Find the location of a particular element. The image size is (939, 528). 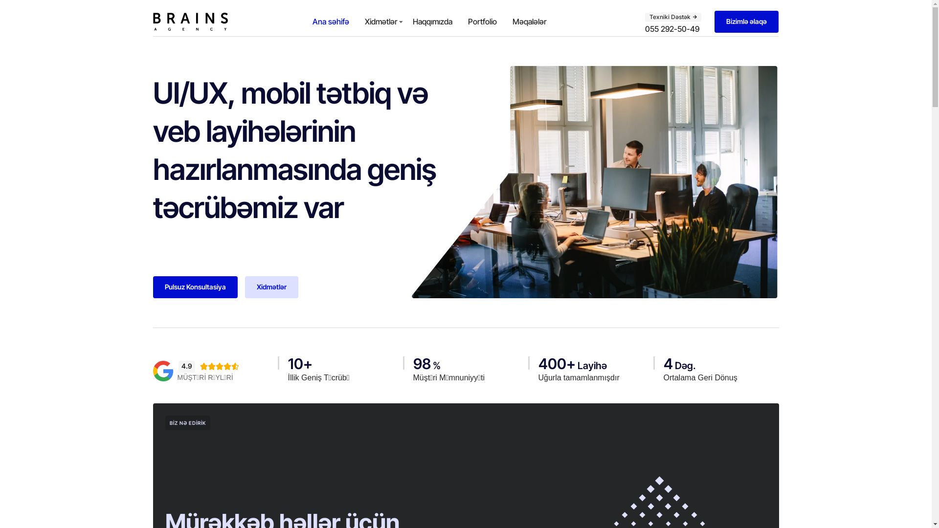

Portfolio is located at coordinates (482, 22).